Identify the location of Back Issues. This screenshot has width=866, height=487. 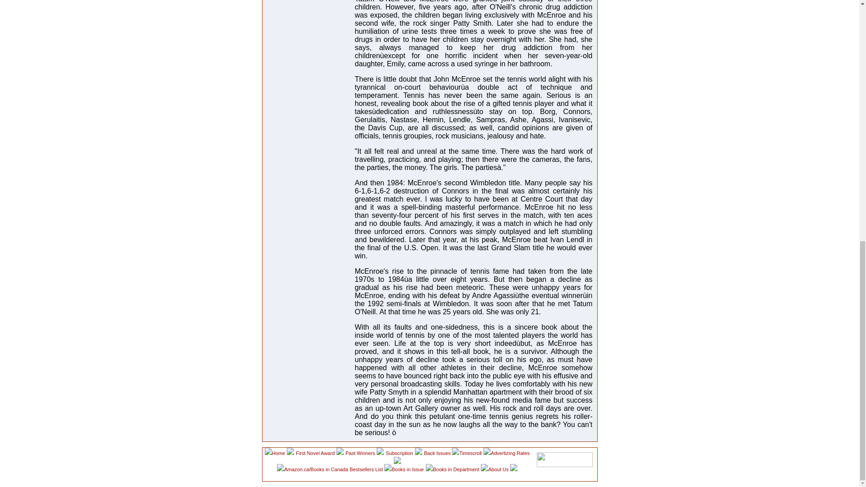
(438, 453).